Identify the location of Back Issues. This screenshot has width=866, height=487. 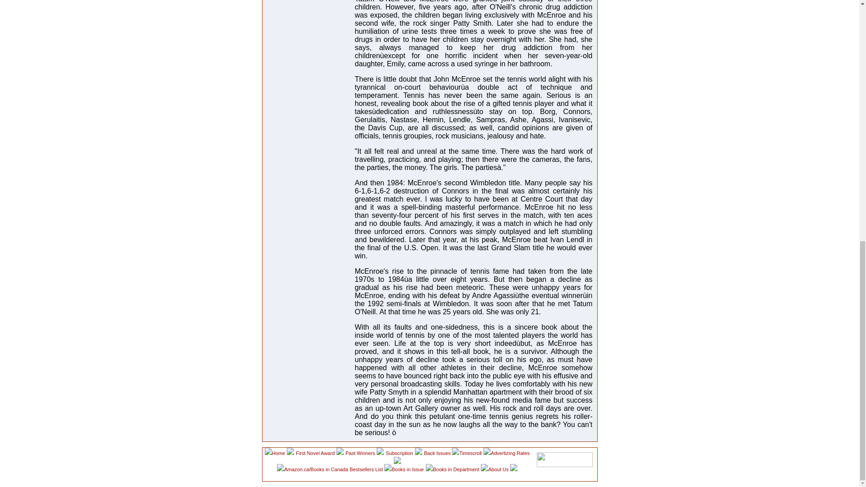
(438, 453).